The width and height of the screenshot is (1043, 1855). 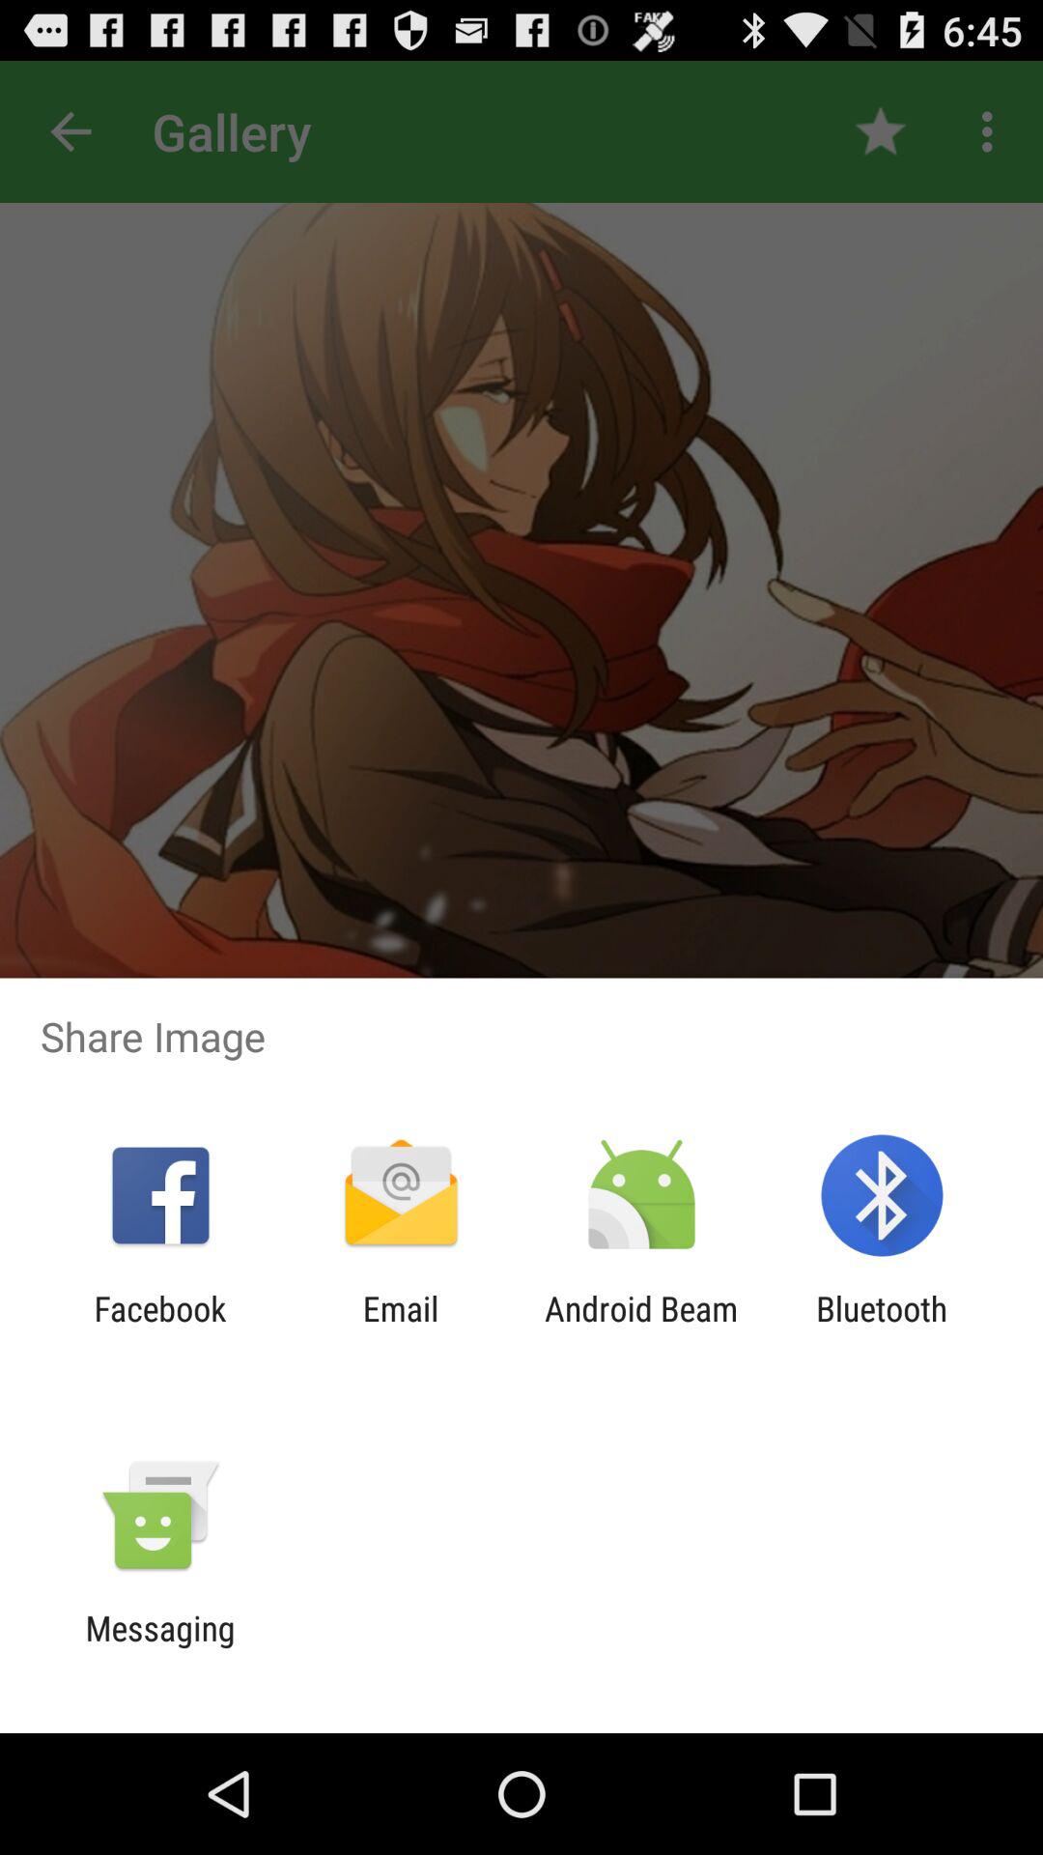 What do you see at coordinates (882, 1328) in the screenshot?
I see `scroll until the bluetooth app` at bounding box center [882, 1328].